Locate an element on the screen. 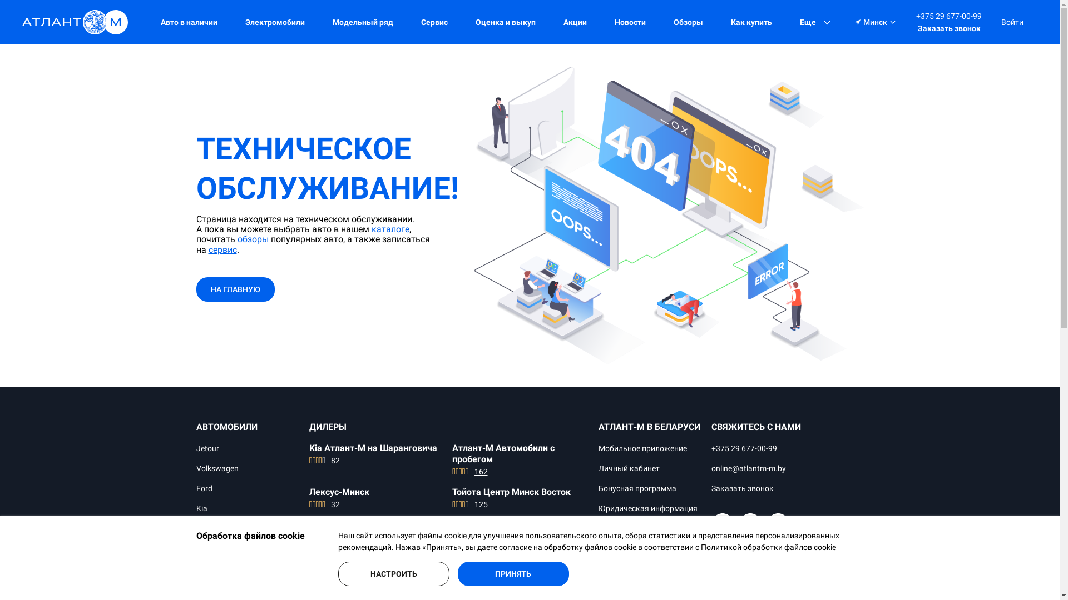  Toyota is located at coordinates (208, 589).